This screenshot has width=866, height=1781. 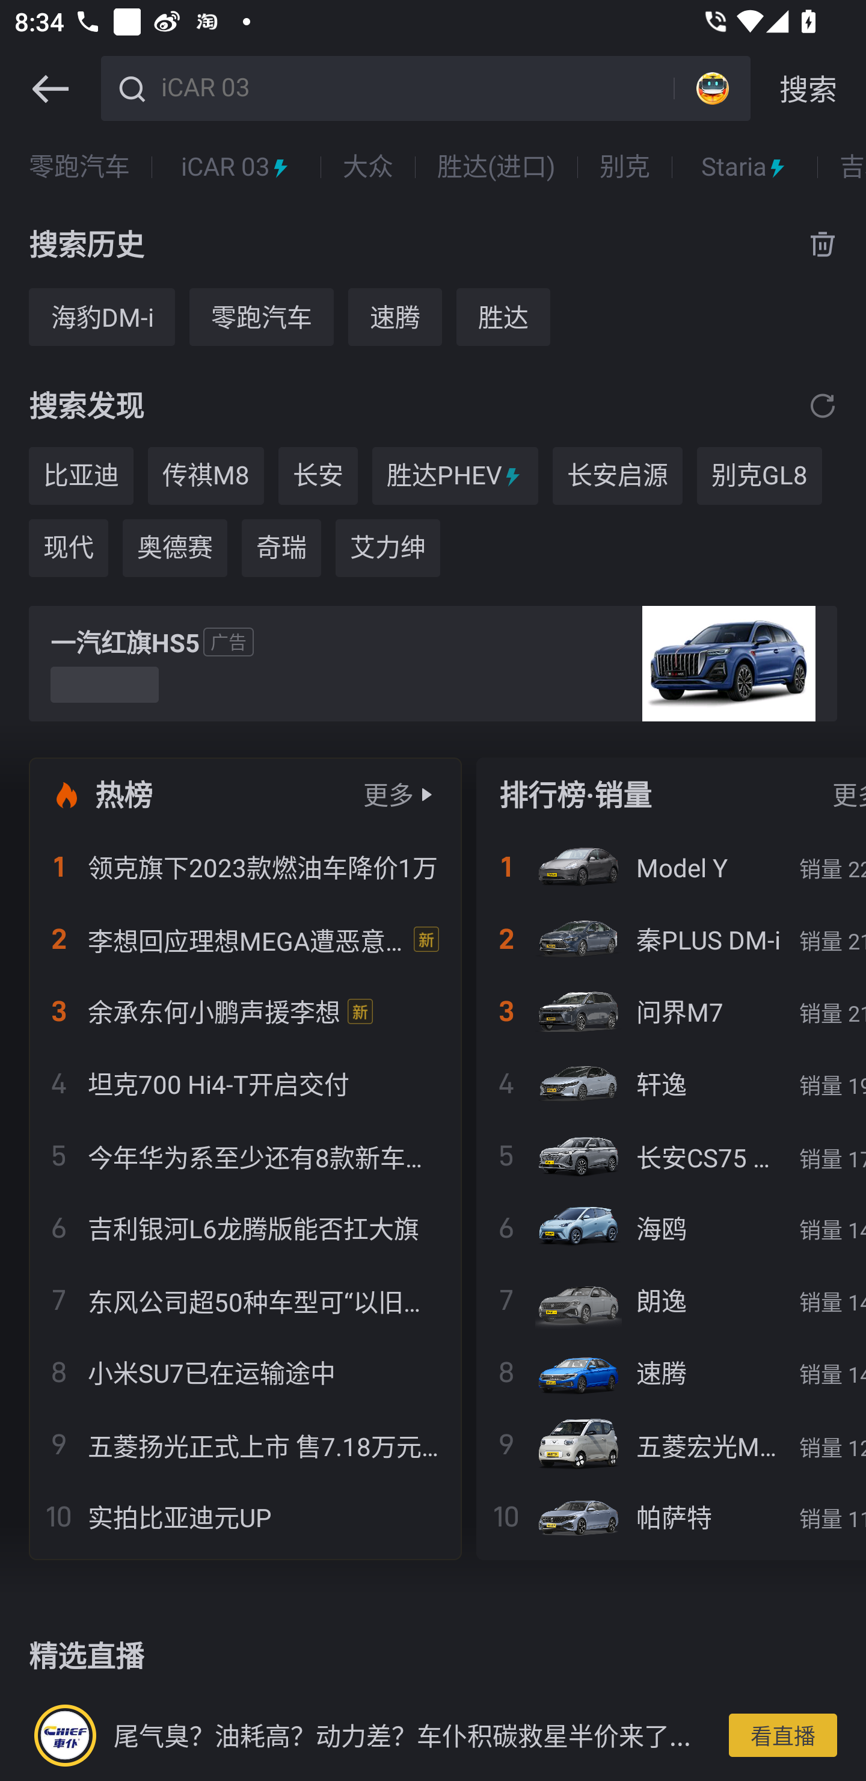 I want to click on 胜达PHEV, so click(x=455, y=475).